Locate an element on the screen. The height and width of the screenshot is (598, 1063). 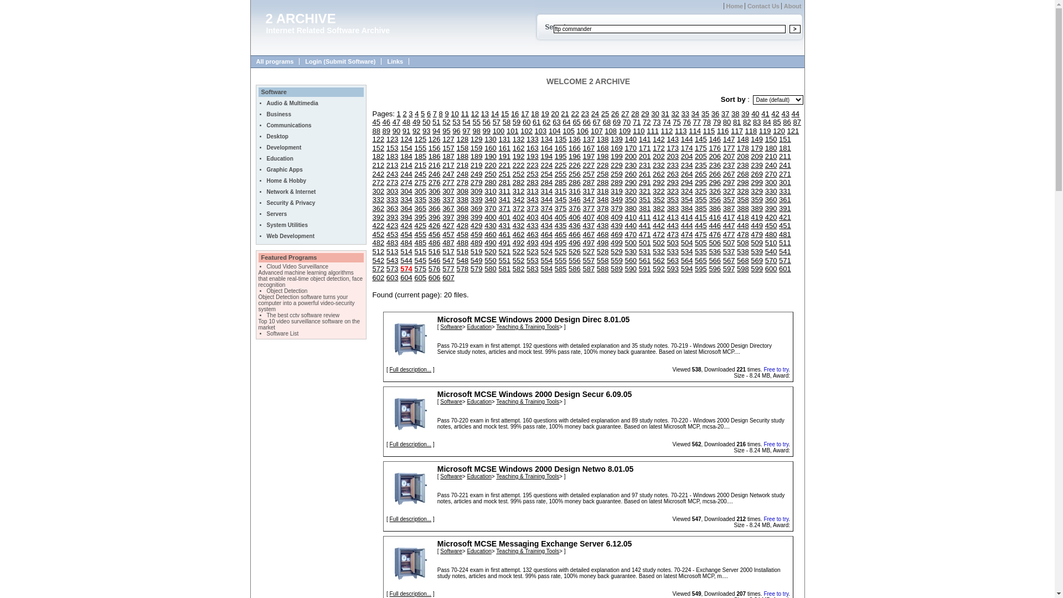
36 is located at coordinates (715, 114).